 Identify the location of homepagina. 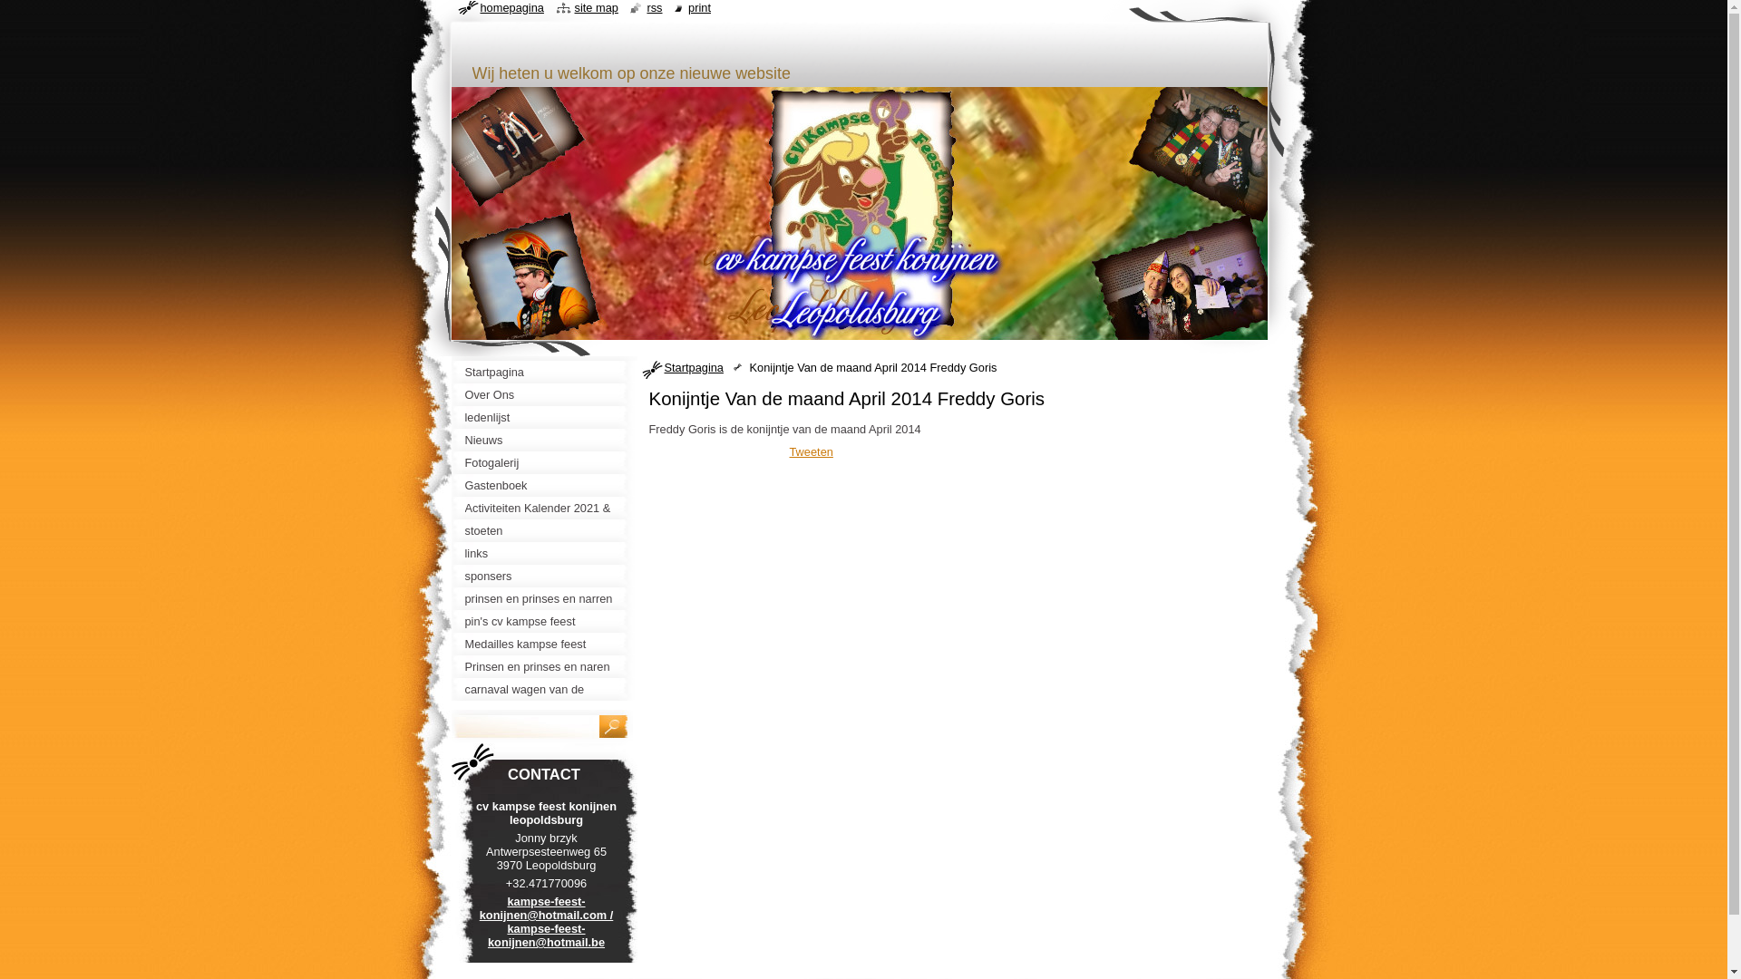
(501, 7).